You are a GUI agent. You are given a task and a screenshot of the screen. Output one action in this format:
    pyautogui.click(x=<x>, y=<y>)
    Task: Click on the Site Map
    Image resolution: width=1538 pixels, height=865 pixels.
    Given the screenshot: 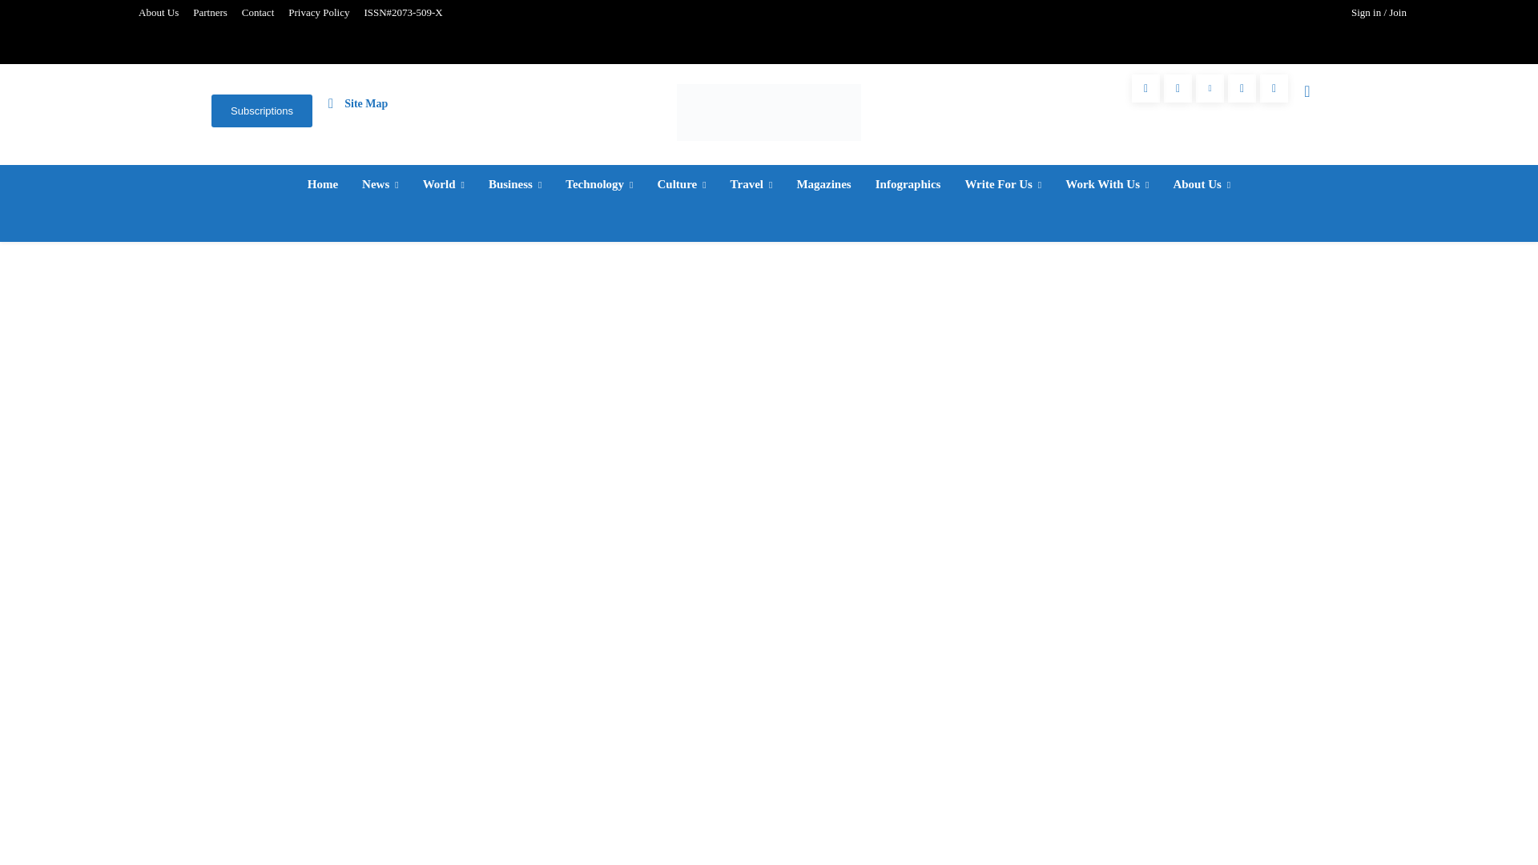 What is the action you would take?
    pyautogui.click(x=357, y=103)
    